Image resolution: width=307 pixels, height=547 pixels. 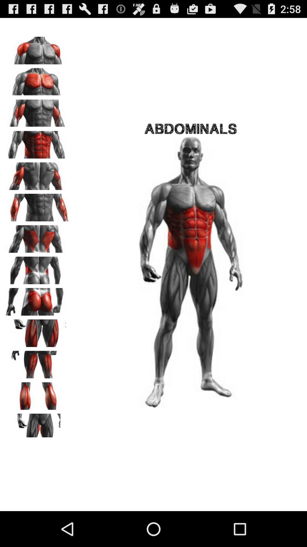 I want to click on highlight pectorals, so click(x=37, y=80).